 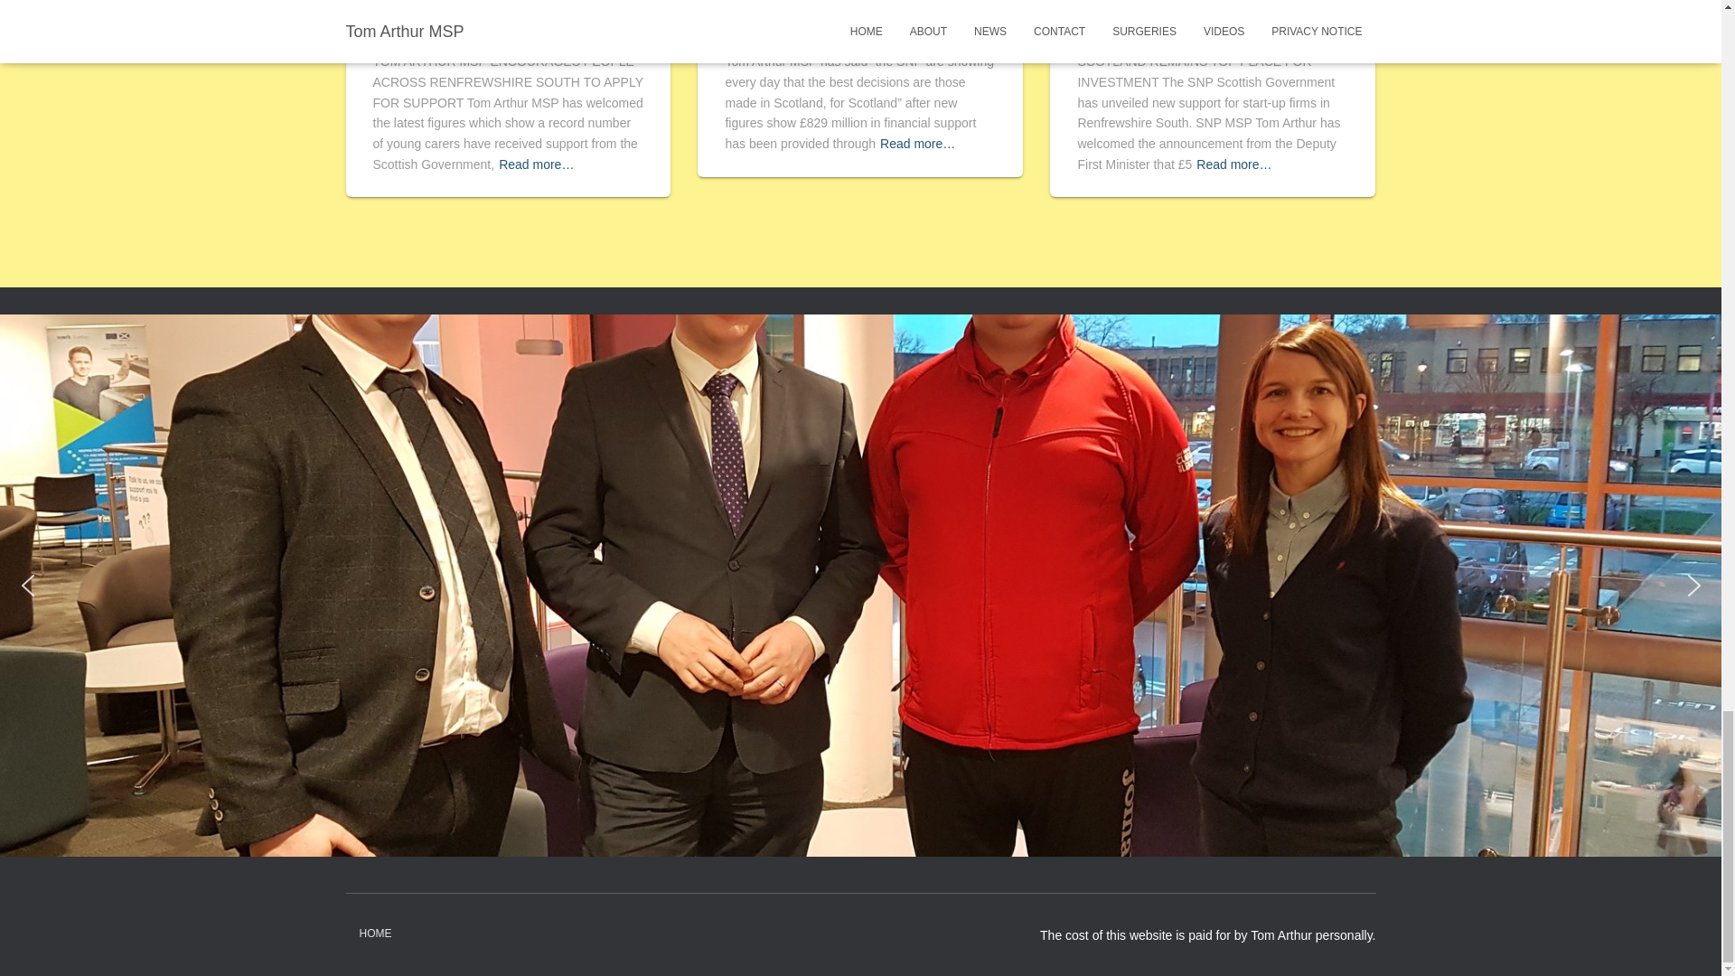 What do you see at coordinates (1205, 20) in the screenshot?
I see `SNP UNVEIL NEW SUPPORT FOR START-UPS IN RENFREWSHIRE SOUTH` at bounding box center [1205, 20].